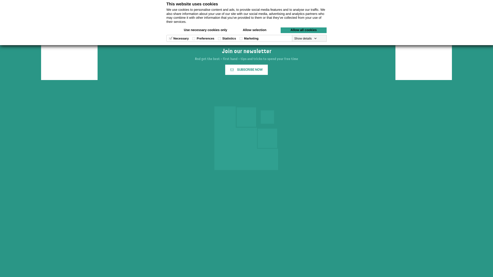 The width and height of the screenshot is (493, 277). What do you see at coordinates (445, 5) in the screenshot?
I see `Toggle navigation` at bounding box center [445, 5].